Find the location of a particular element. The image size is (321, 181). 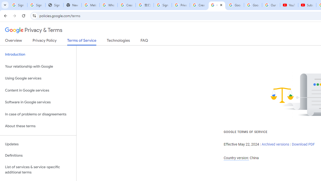

Sign in - Google Accounts is located at coordinates (36, 5).